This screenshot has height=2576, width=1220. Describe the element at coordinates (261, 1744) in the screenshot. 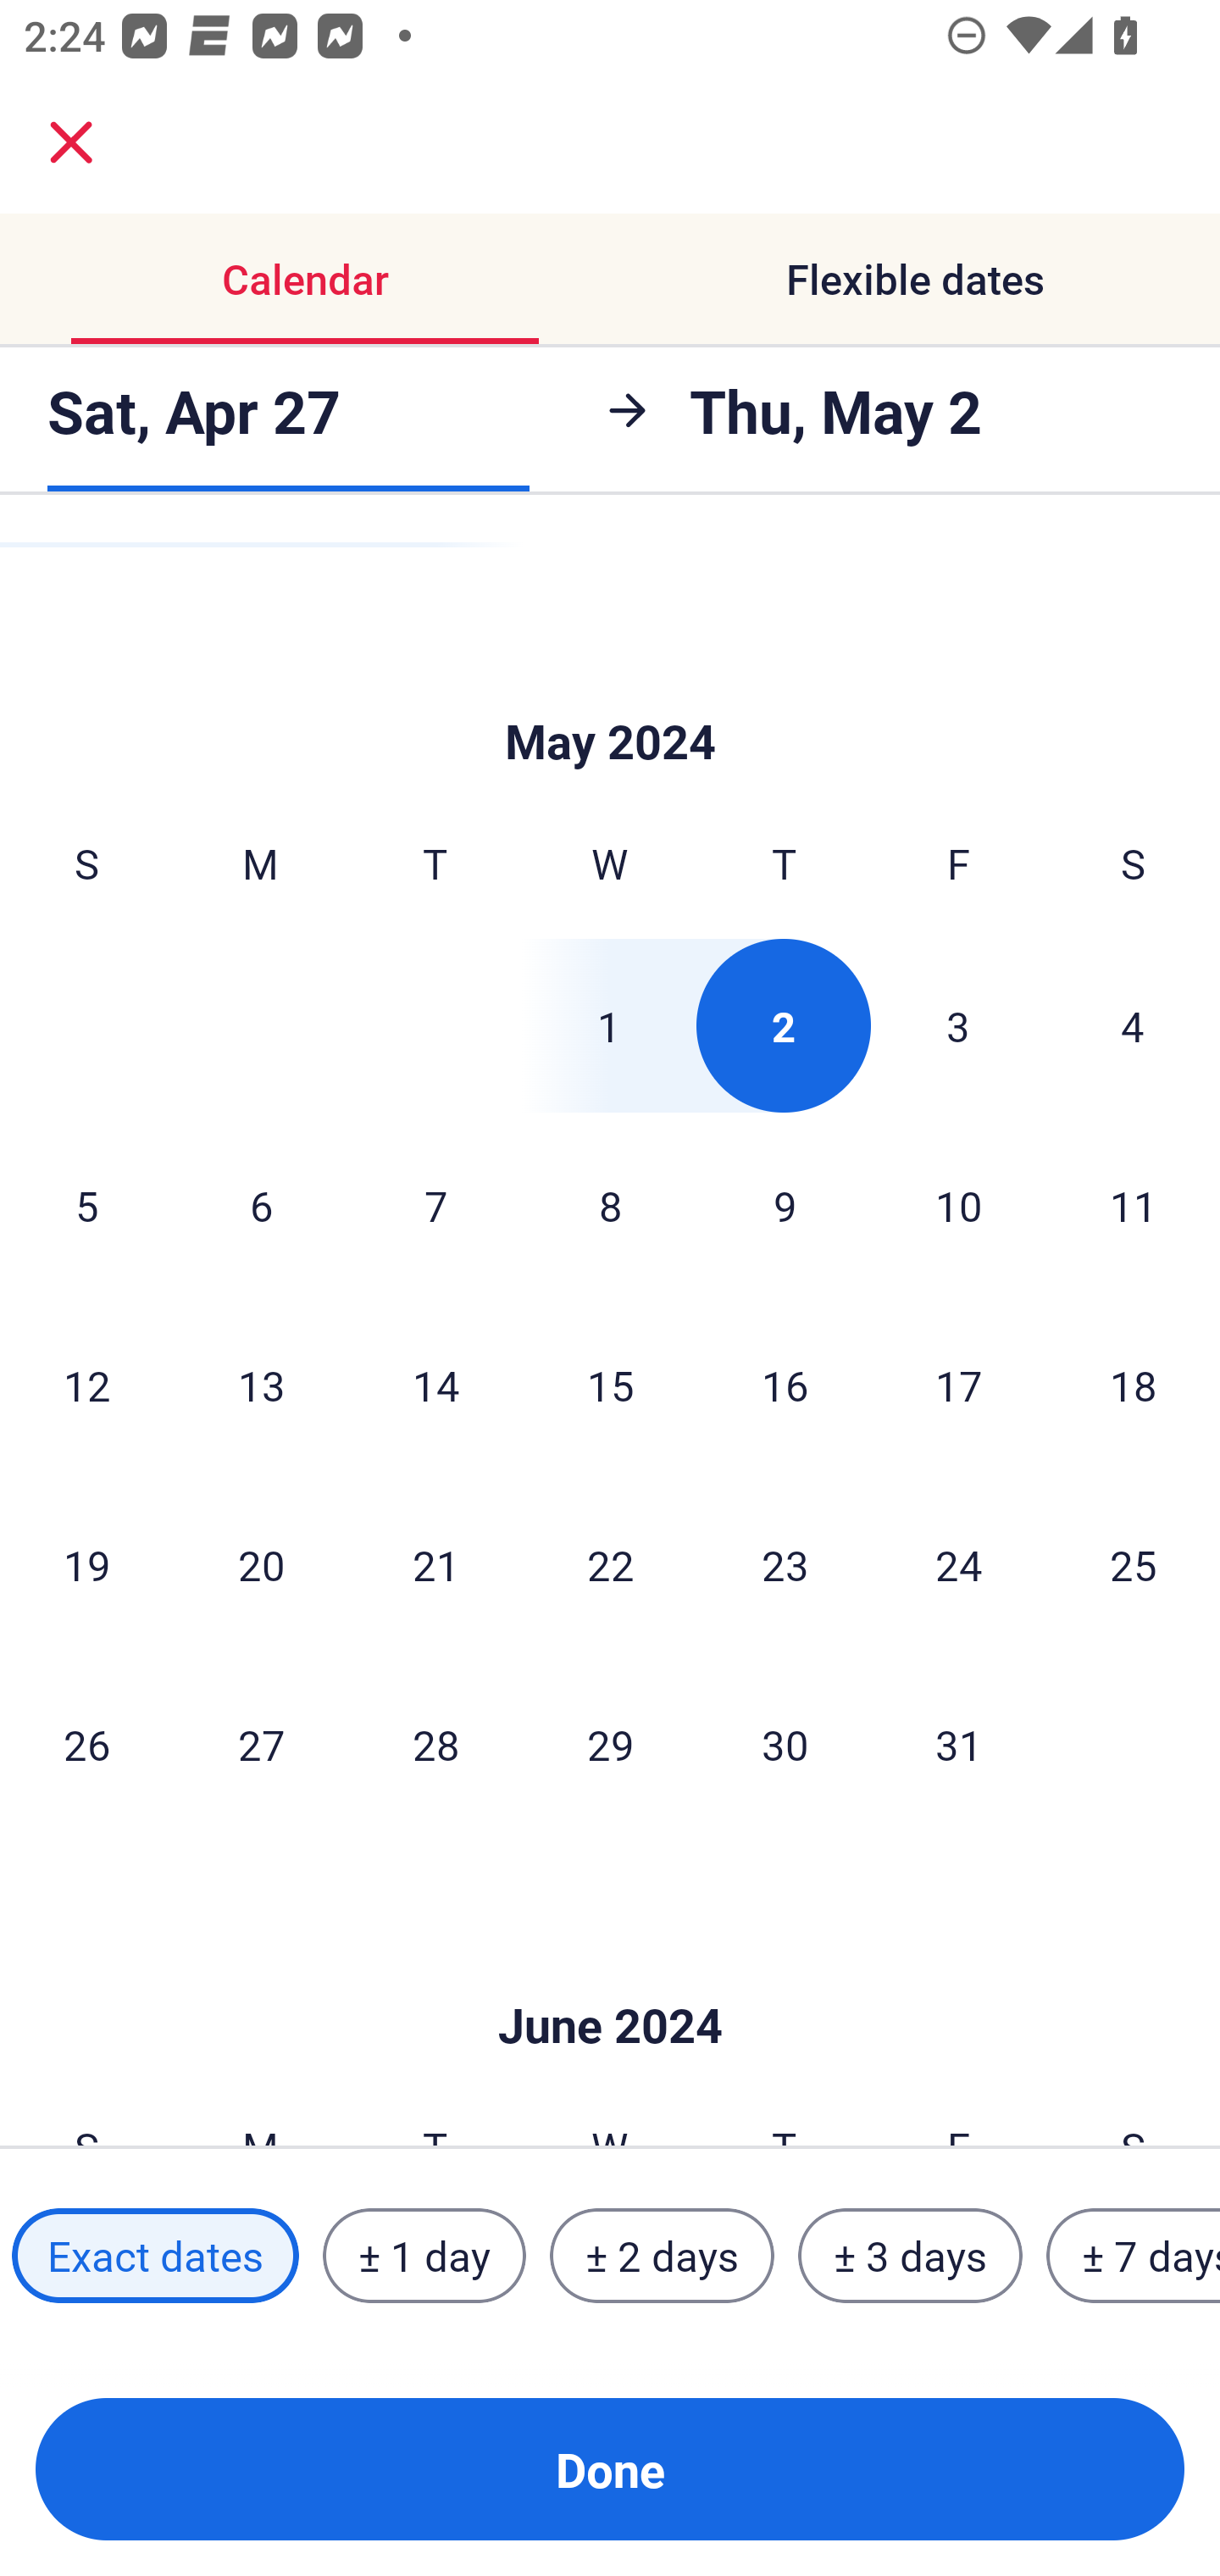

I see `27 Monday, May 27, 2024` at that location.